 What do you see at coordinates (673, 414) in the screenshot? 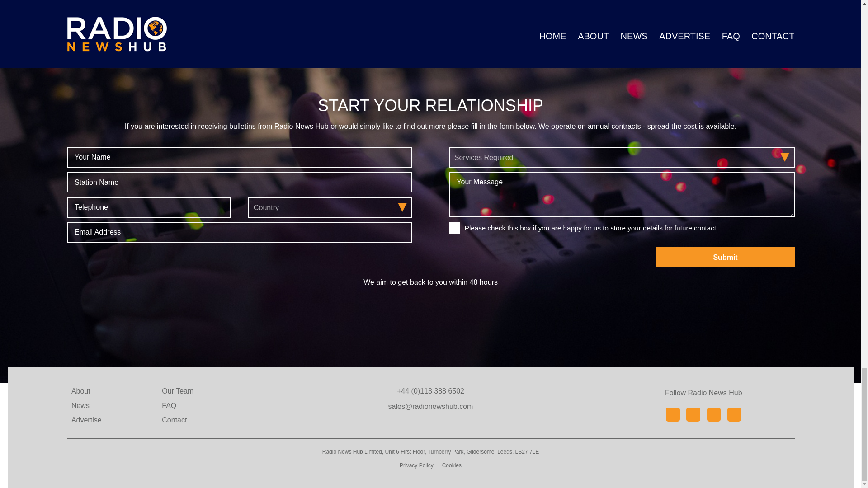
I see `Find Us On Facebook` at bounding box center [673, 414].